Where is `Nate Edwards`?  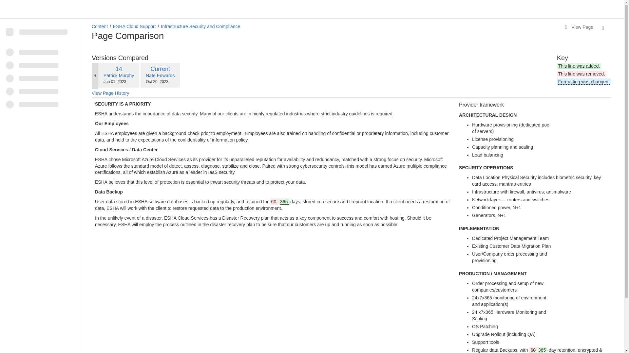 Nate Edwards is located at coordinates (110, 93).